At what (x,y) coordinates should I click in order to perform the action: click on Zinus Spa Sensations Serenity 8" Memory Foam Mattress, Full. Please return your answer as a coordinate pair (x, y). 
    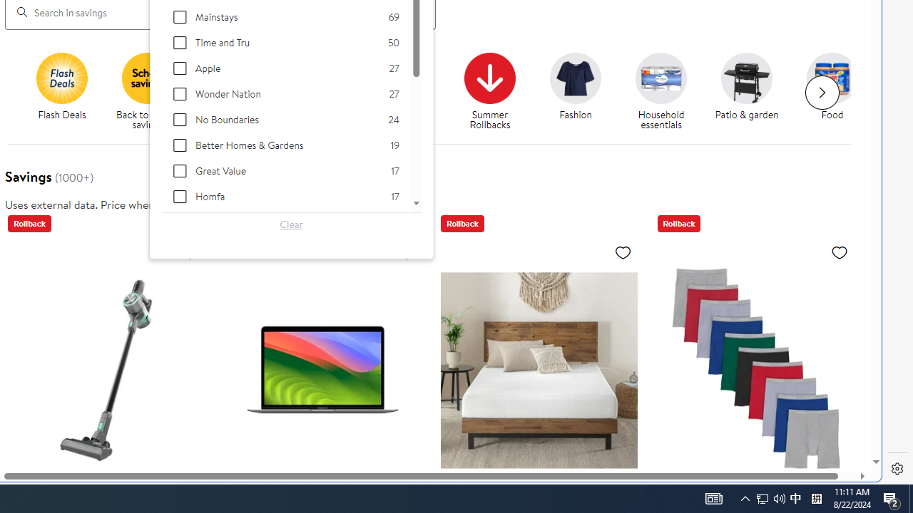
    Looking at the image, I should click on (539, 370).